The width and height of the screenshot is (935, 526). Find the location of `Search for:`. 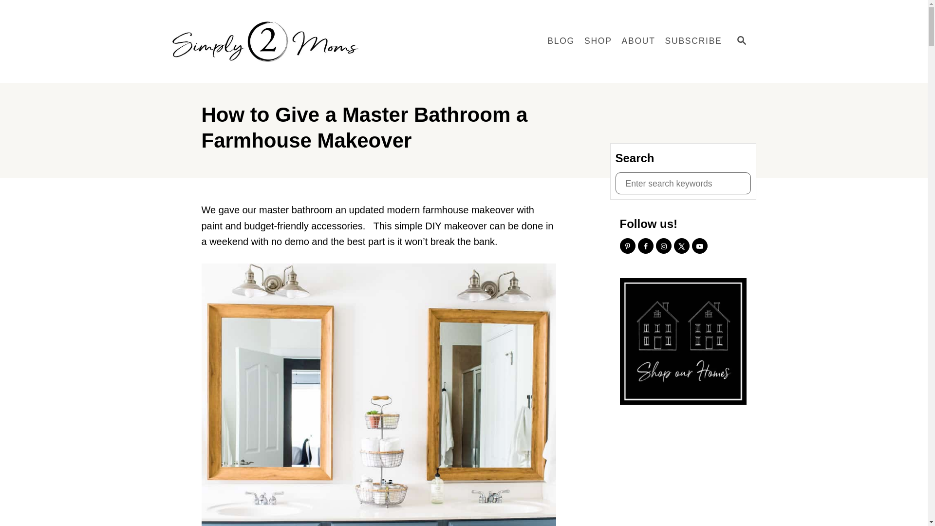

Search for: is located at coordinates (683, 183).